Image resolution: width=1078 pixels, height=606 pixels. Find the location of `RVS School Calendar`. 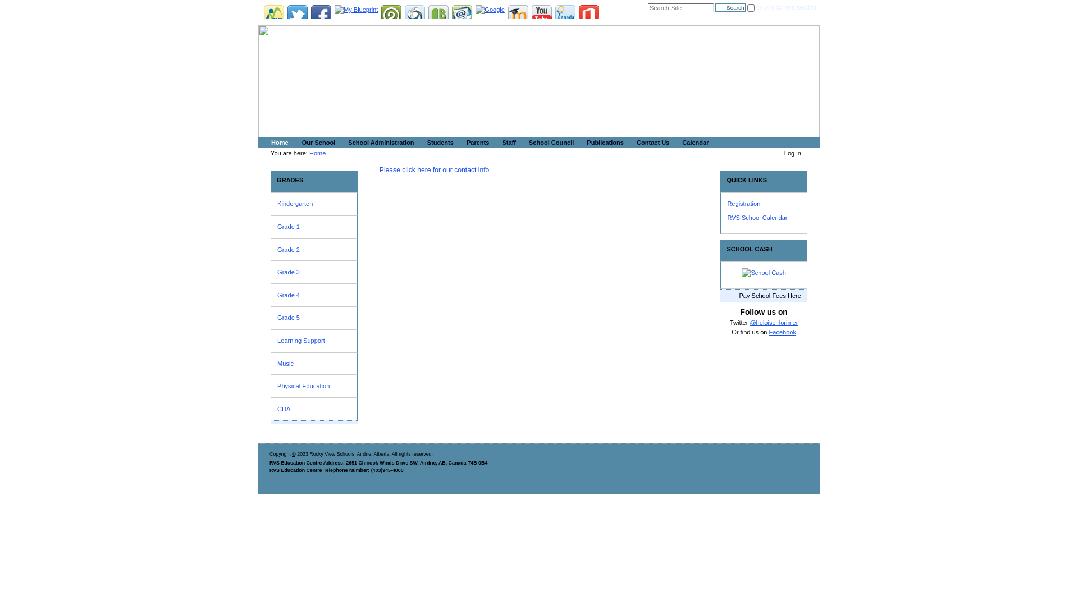

RVS School Calendar is located at coordinates (757, 218).